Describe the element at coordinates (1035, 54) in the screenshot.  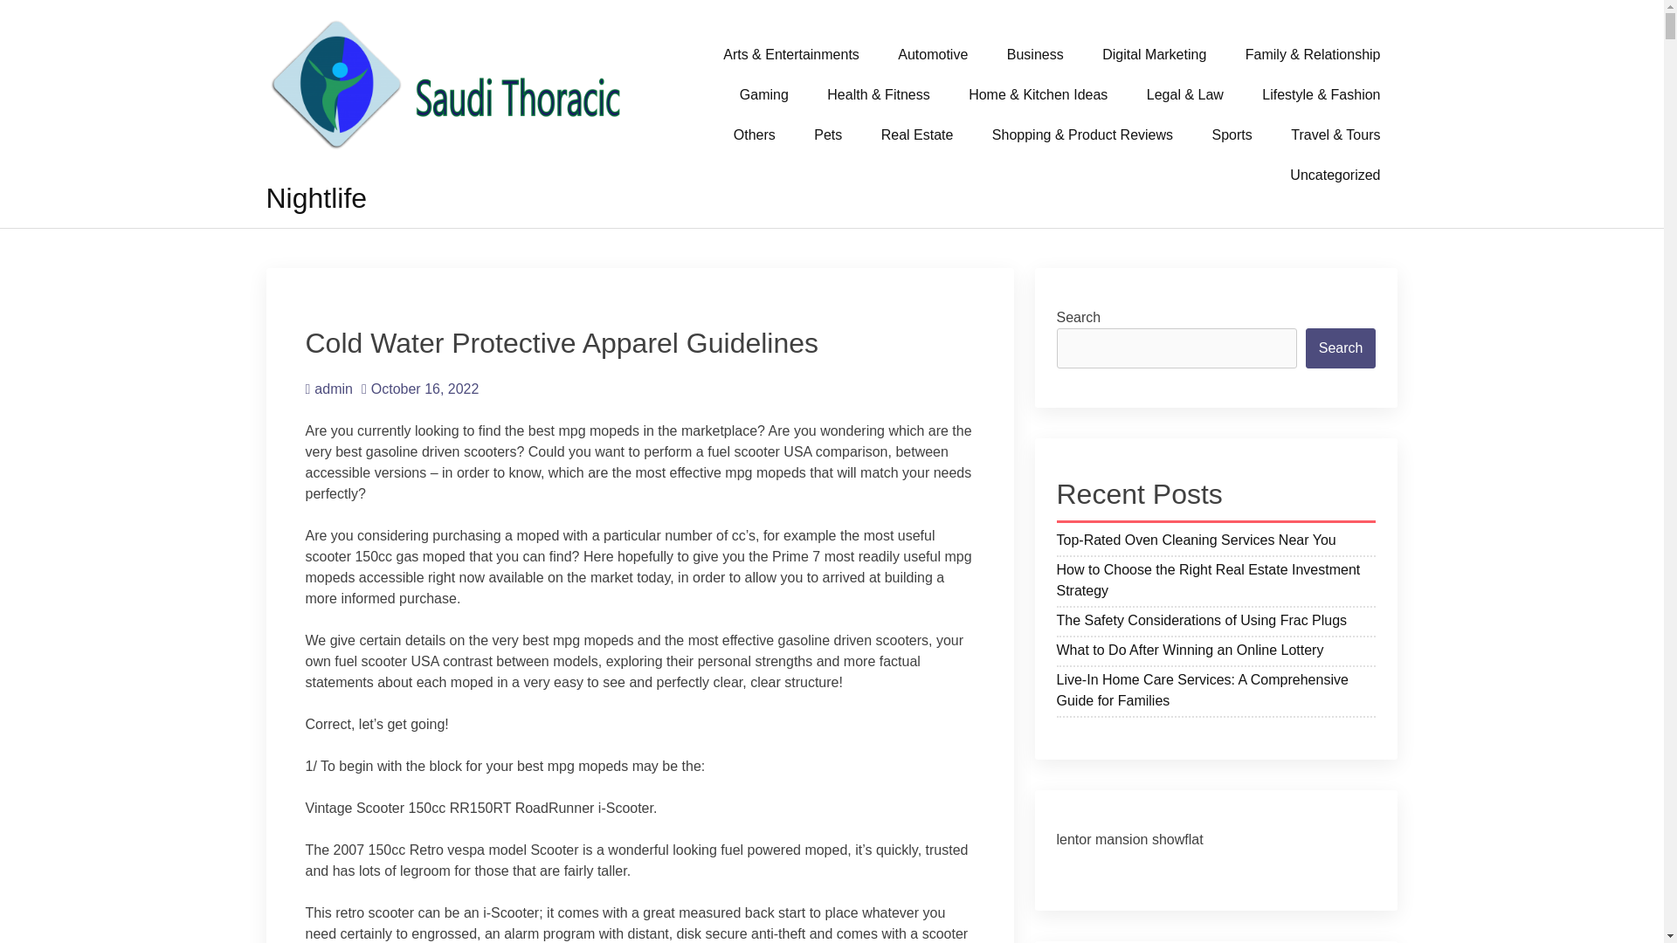
I see `Business` at that location.